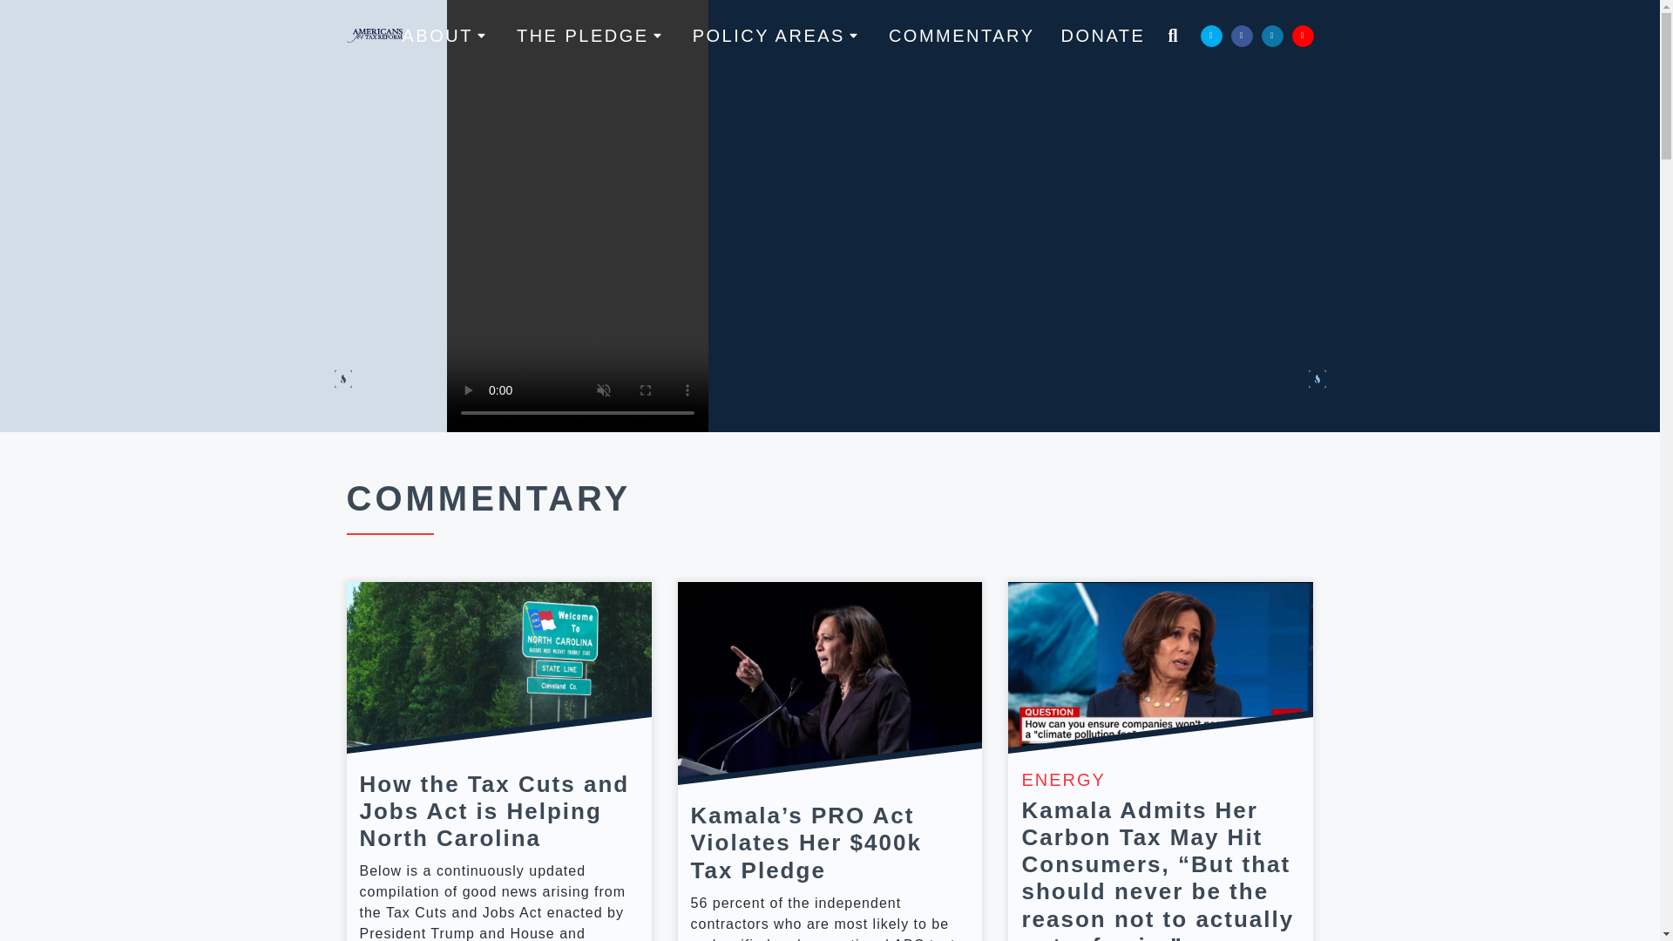 The width and height of the screenshot is (1673, 941). What do you see at coordinates (777, 35) in the screenshot?
I see `POLICY AREAS` at bounding box center [777, 35].